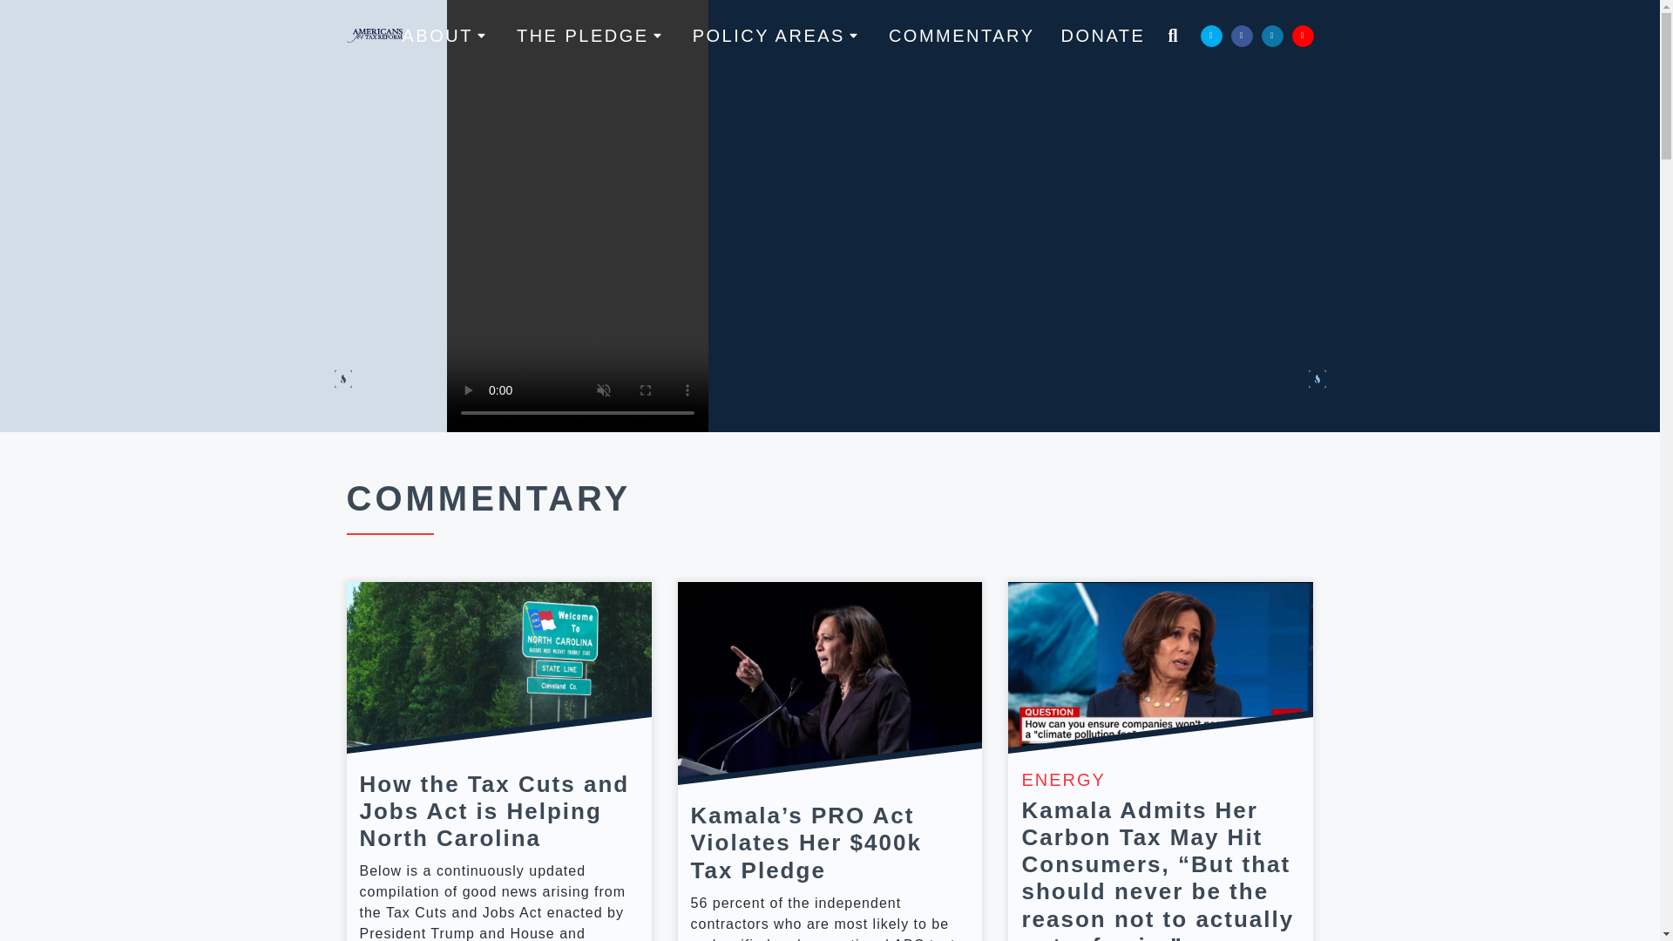 The width and height of the screenshot is (1673, 941). What do you see at coordinates (777, 35) in the screenshot?
I see `POLICY AREAS` at bounding box center [777, 35].